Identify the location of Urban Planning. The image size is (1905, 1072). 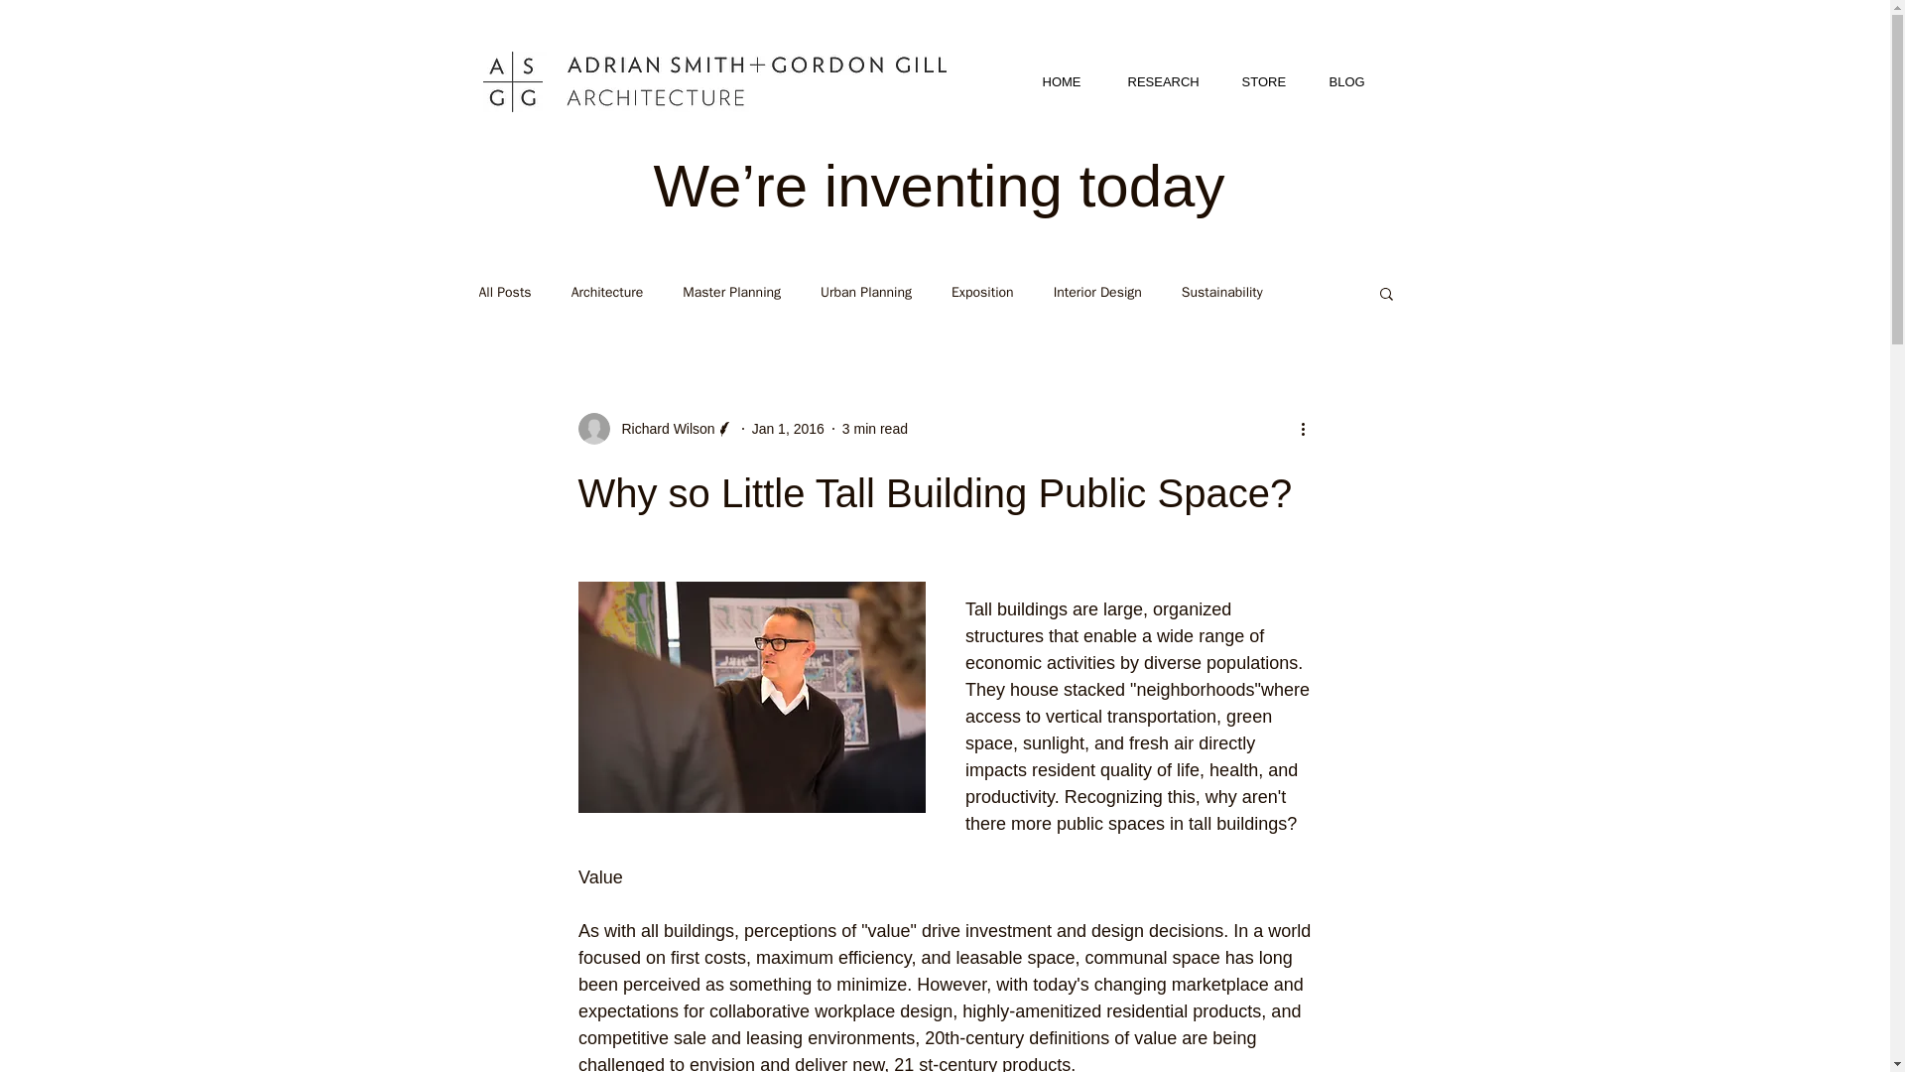
(866, 292).